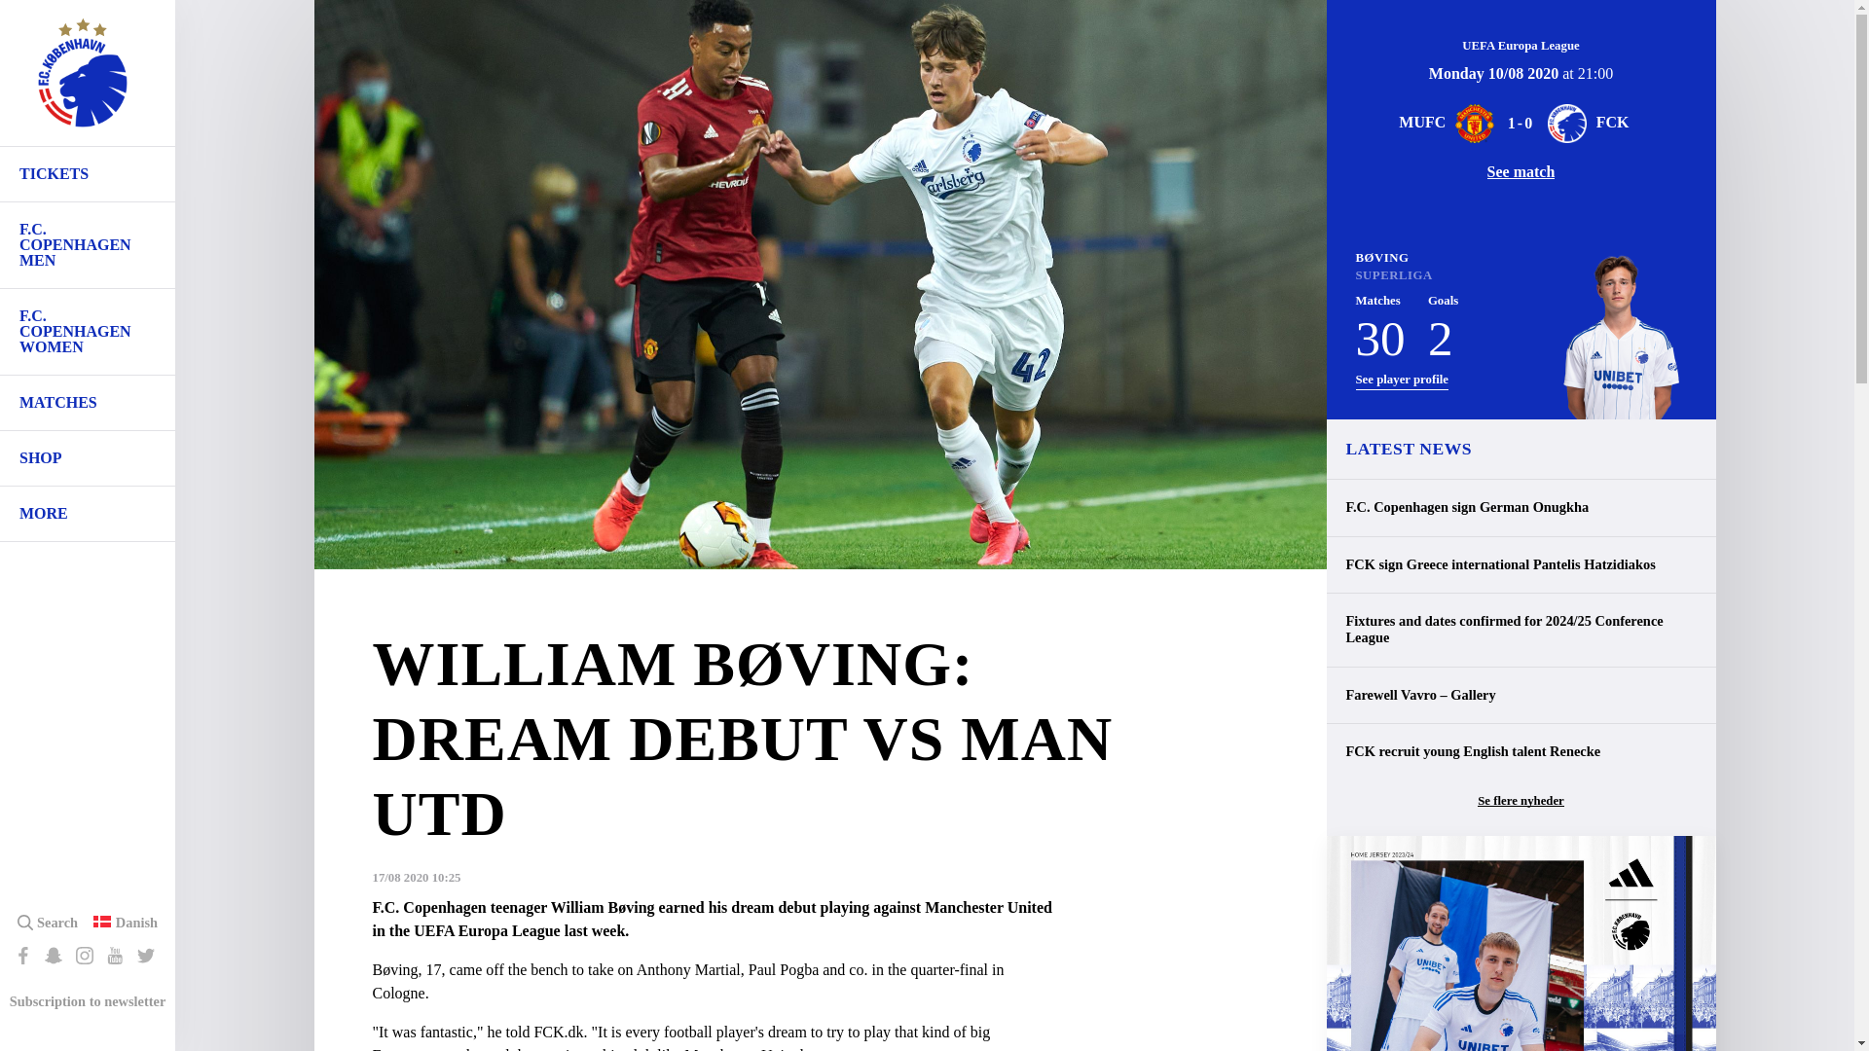 This screenshot has height=1051, width=1869. What do you see at coordinates (88, 1000) in the screenshot?
I see `Subscription to newsletter` at bounding box center [88, 1000].